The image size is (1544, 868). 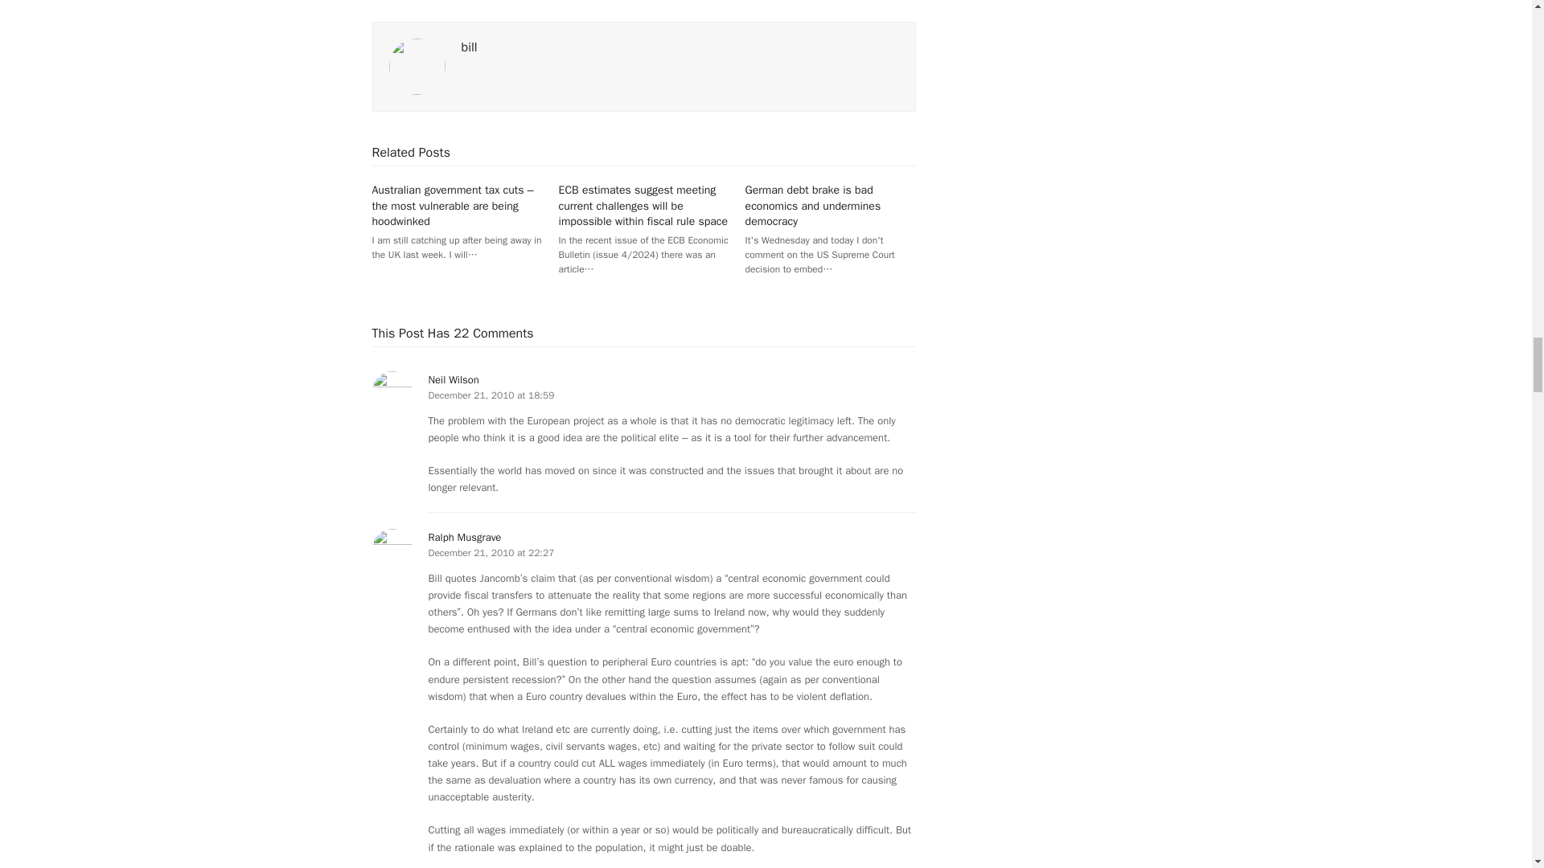 What do you see at coordinates (453, 379) in the screenshot?
I see `Neil Wilson` at bounding box center [453, 379].